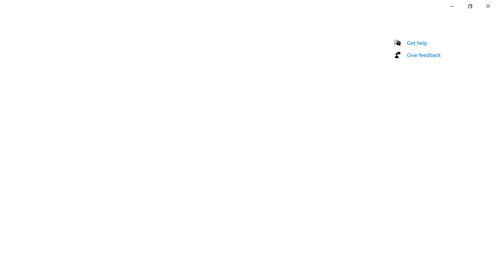  Describe the element at coordinates (488, 6) in the screenshot. I see `Close Settings` at that location.